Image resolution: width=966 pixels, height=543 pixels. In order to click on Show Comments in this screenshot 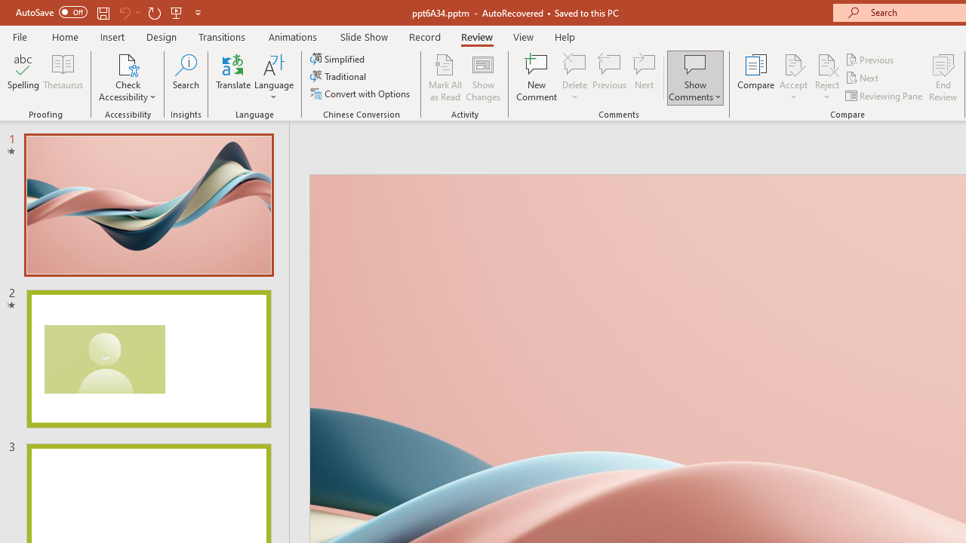, I will do `click(695, 77)`.